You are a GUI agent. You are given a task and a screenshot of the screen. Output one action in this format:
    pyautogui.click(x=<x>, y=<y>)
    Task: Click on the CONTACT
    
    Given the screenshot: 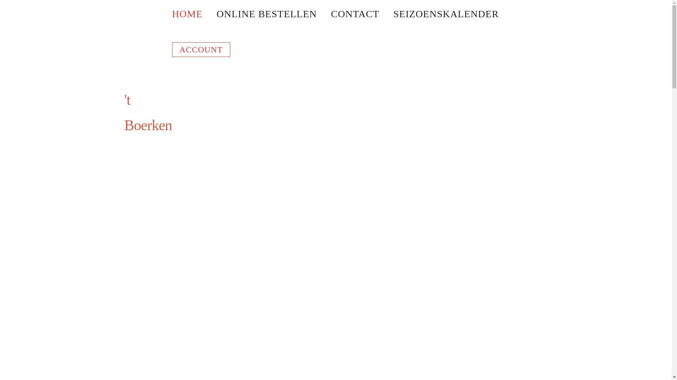 What is the action you would take?
    pyautogui.click(x=355, y=14)
    